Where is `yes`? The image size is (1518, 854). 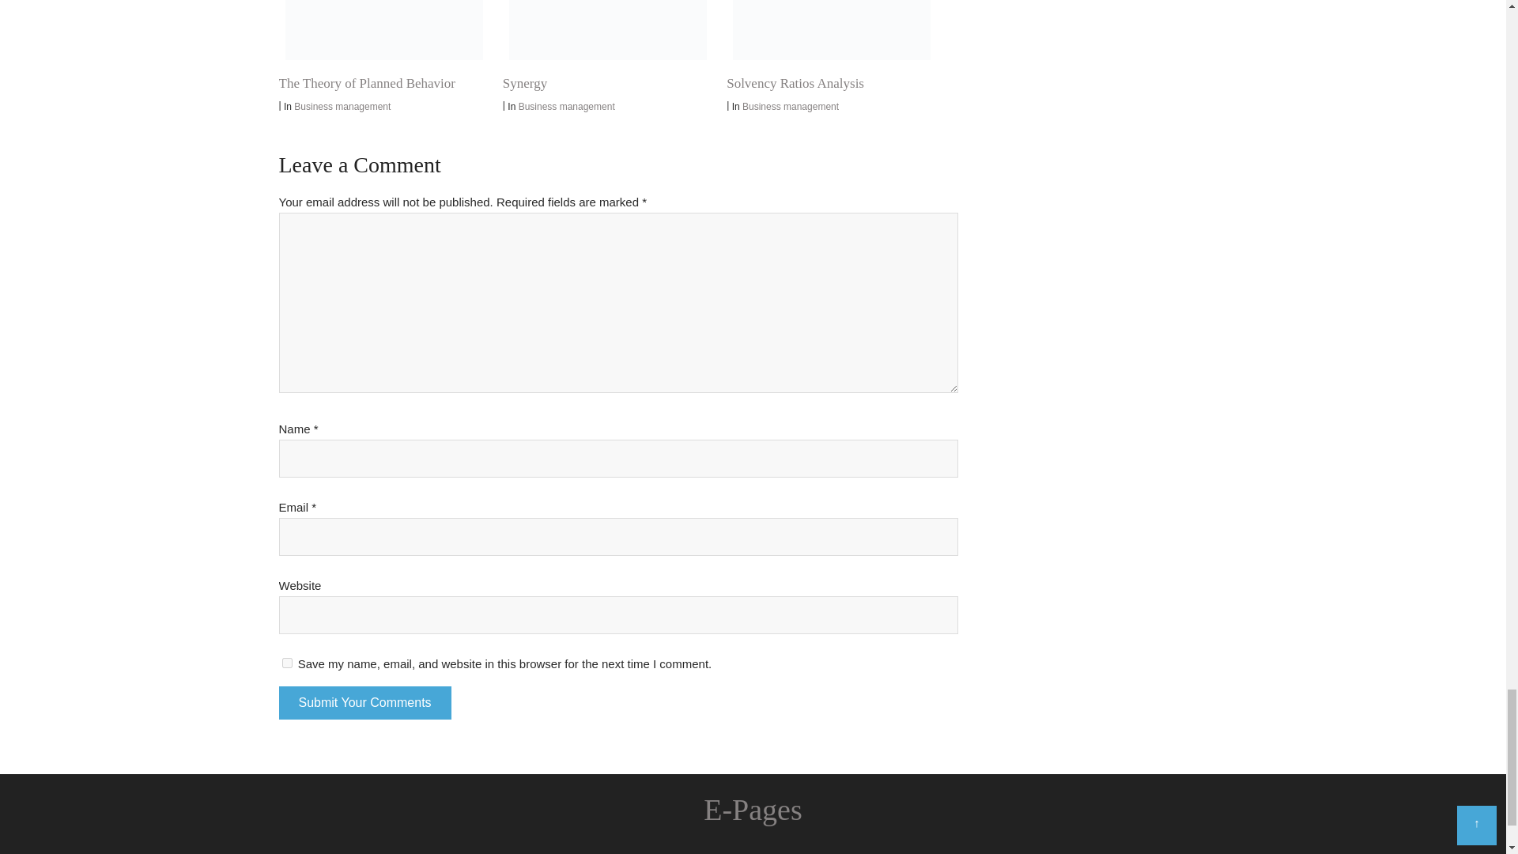 yes is located at coordinates (286, 663).